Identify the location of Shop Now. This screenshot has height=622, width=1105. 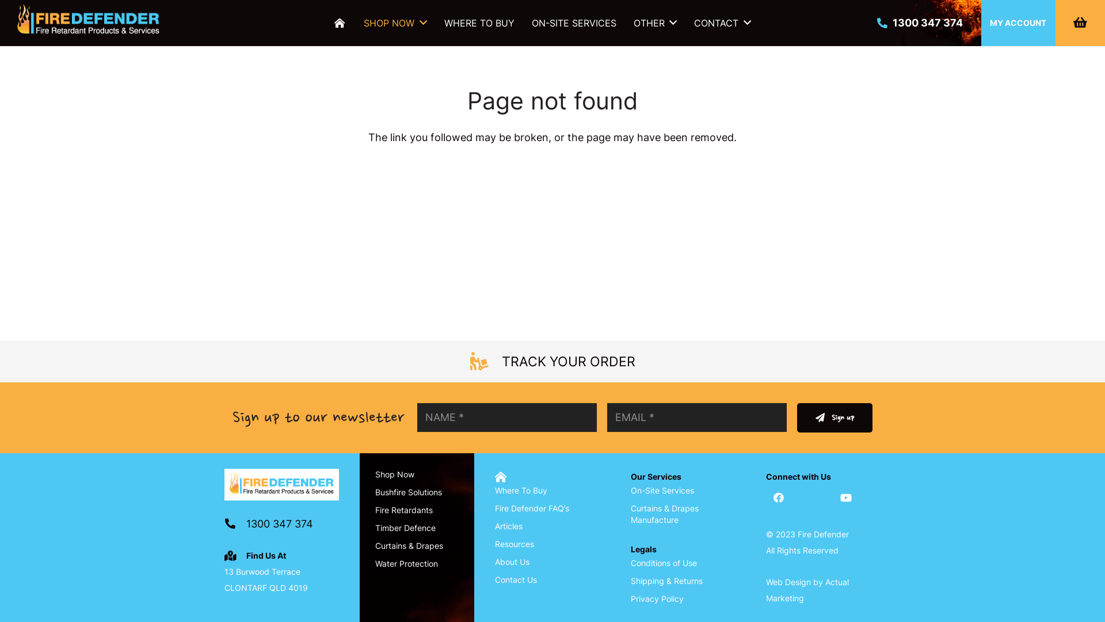
(395, 475).